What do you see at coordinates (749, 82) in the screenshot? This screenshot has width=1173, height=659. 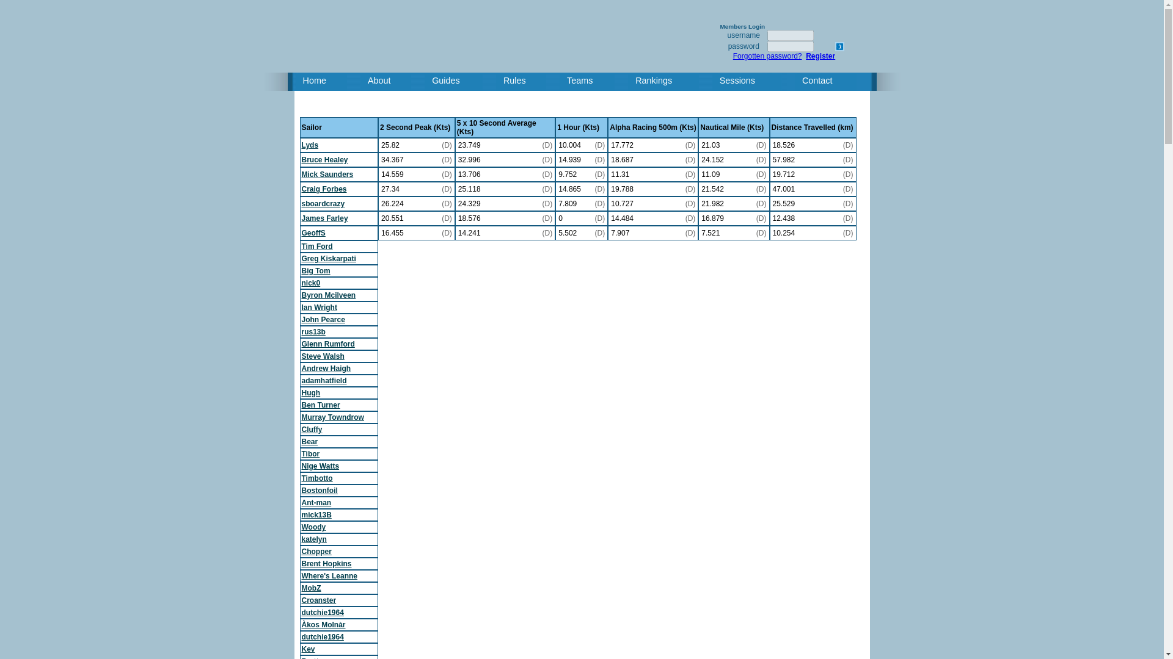 I see `Sessions` at bounding box center [749, 82].